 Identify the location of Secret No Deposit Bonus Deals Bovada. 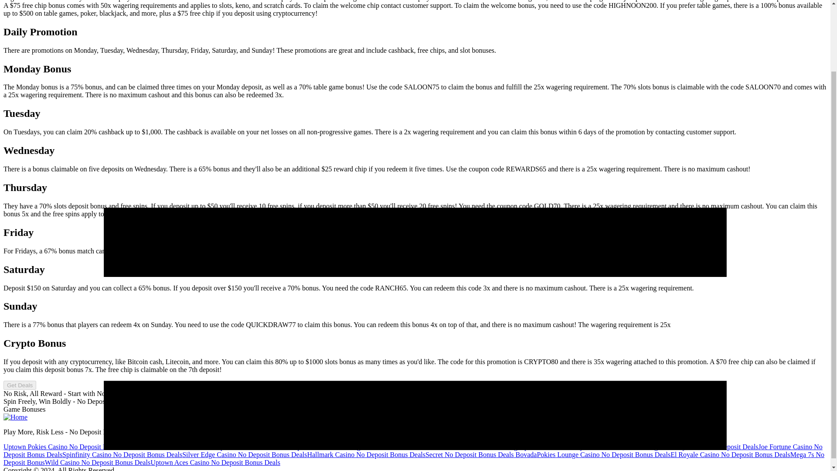
(481, 454).